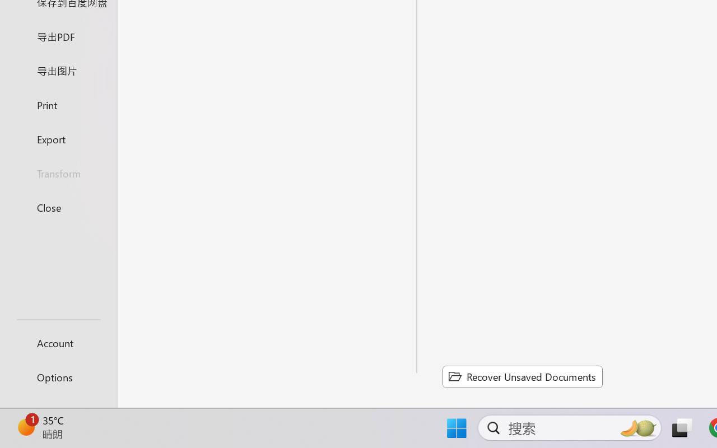  I want to click on Export, so click(58, 139).